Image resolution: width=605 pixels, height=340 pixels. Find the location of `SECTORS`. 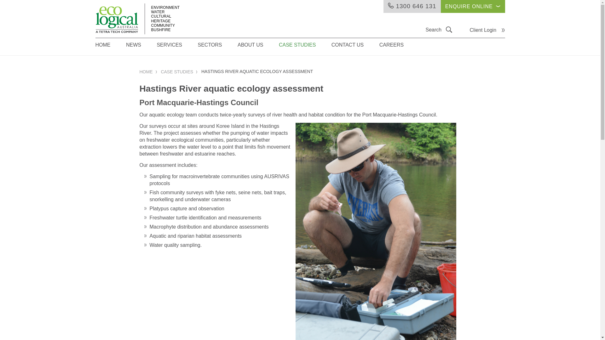

SECTORS is located at coordinates (217, 47).